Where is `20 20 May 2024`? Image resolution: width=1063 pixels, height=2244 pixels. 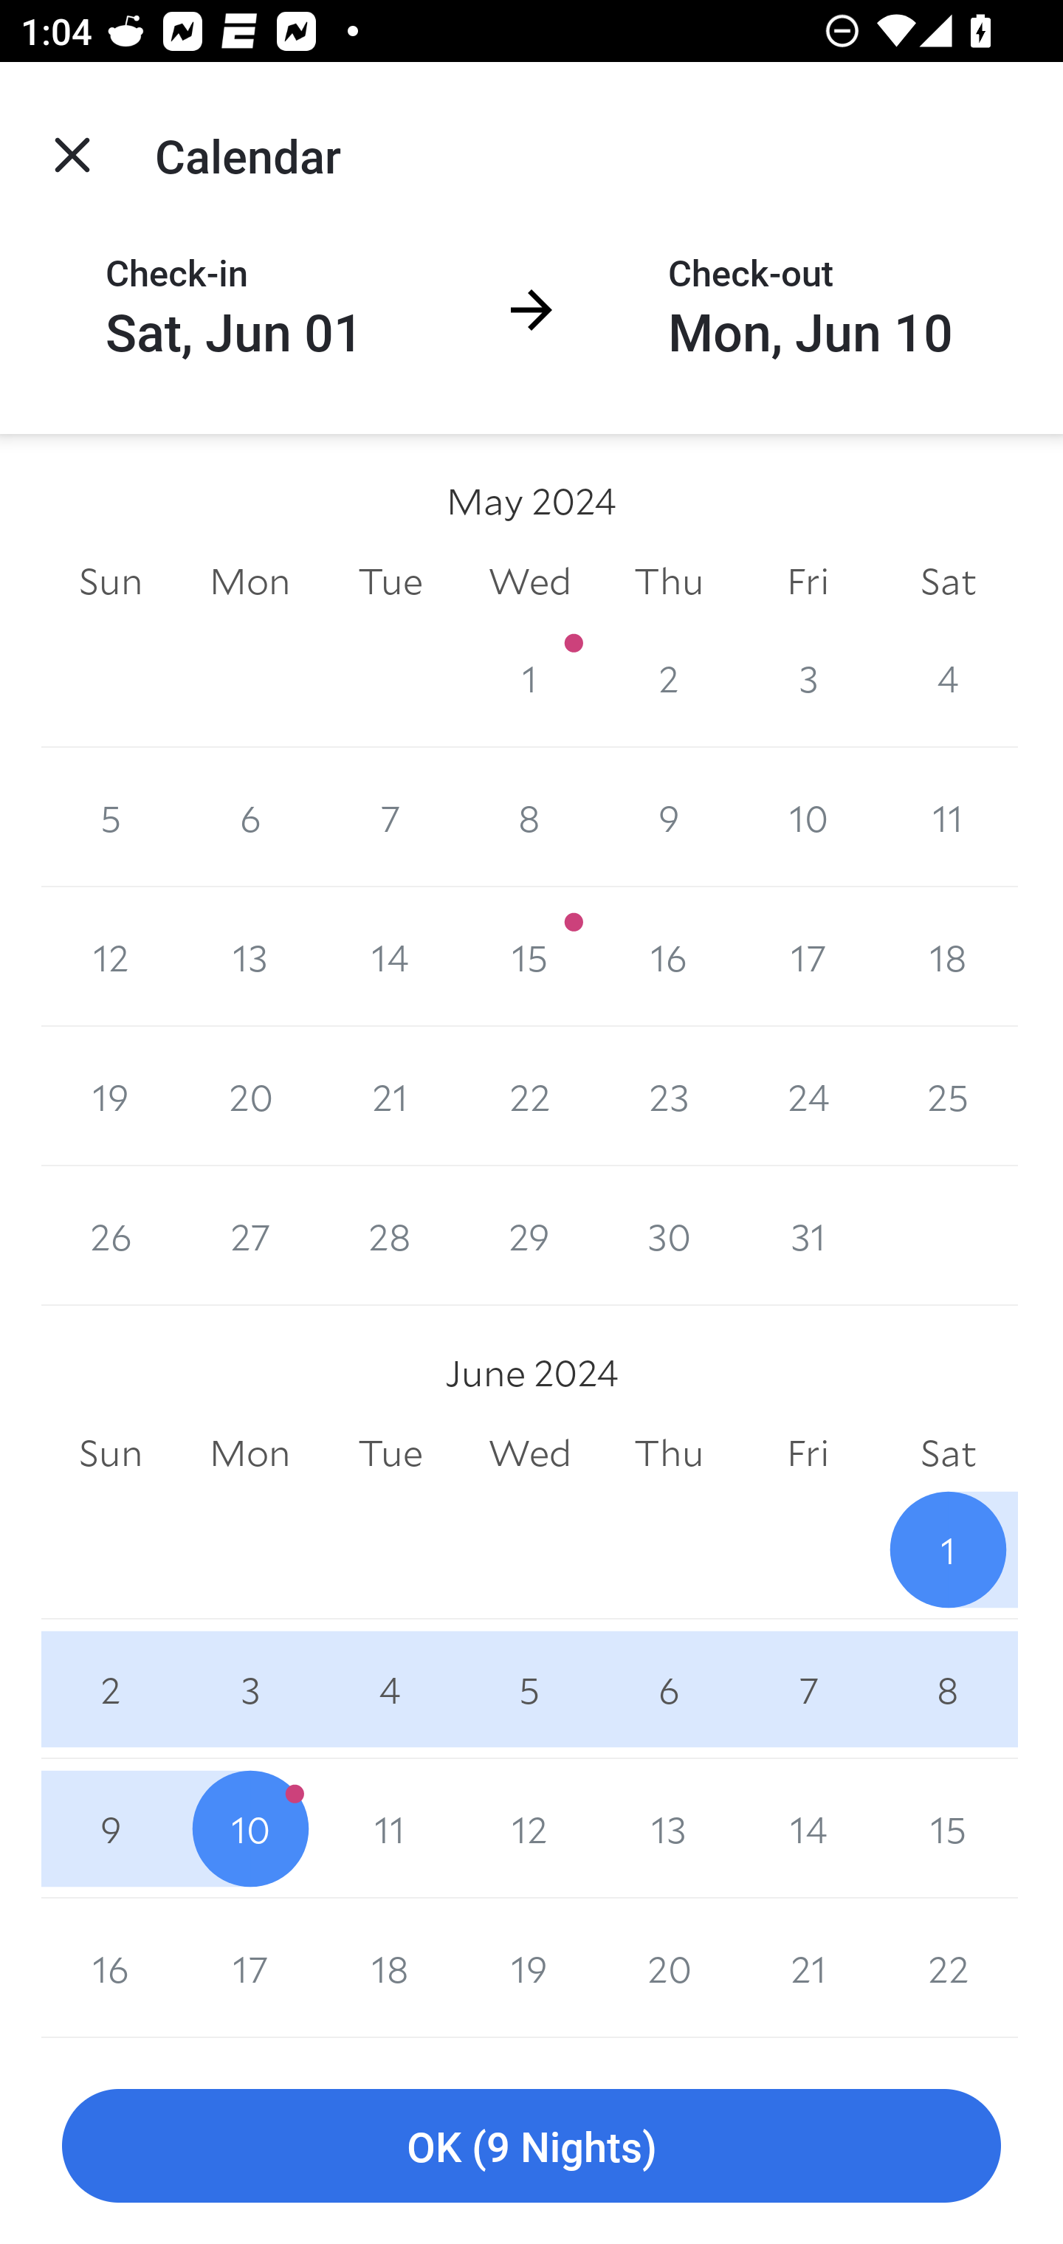
20 20 May 2024 is located at coordinates (250, 1097).